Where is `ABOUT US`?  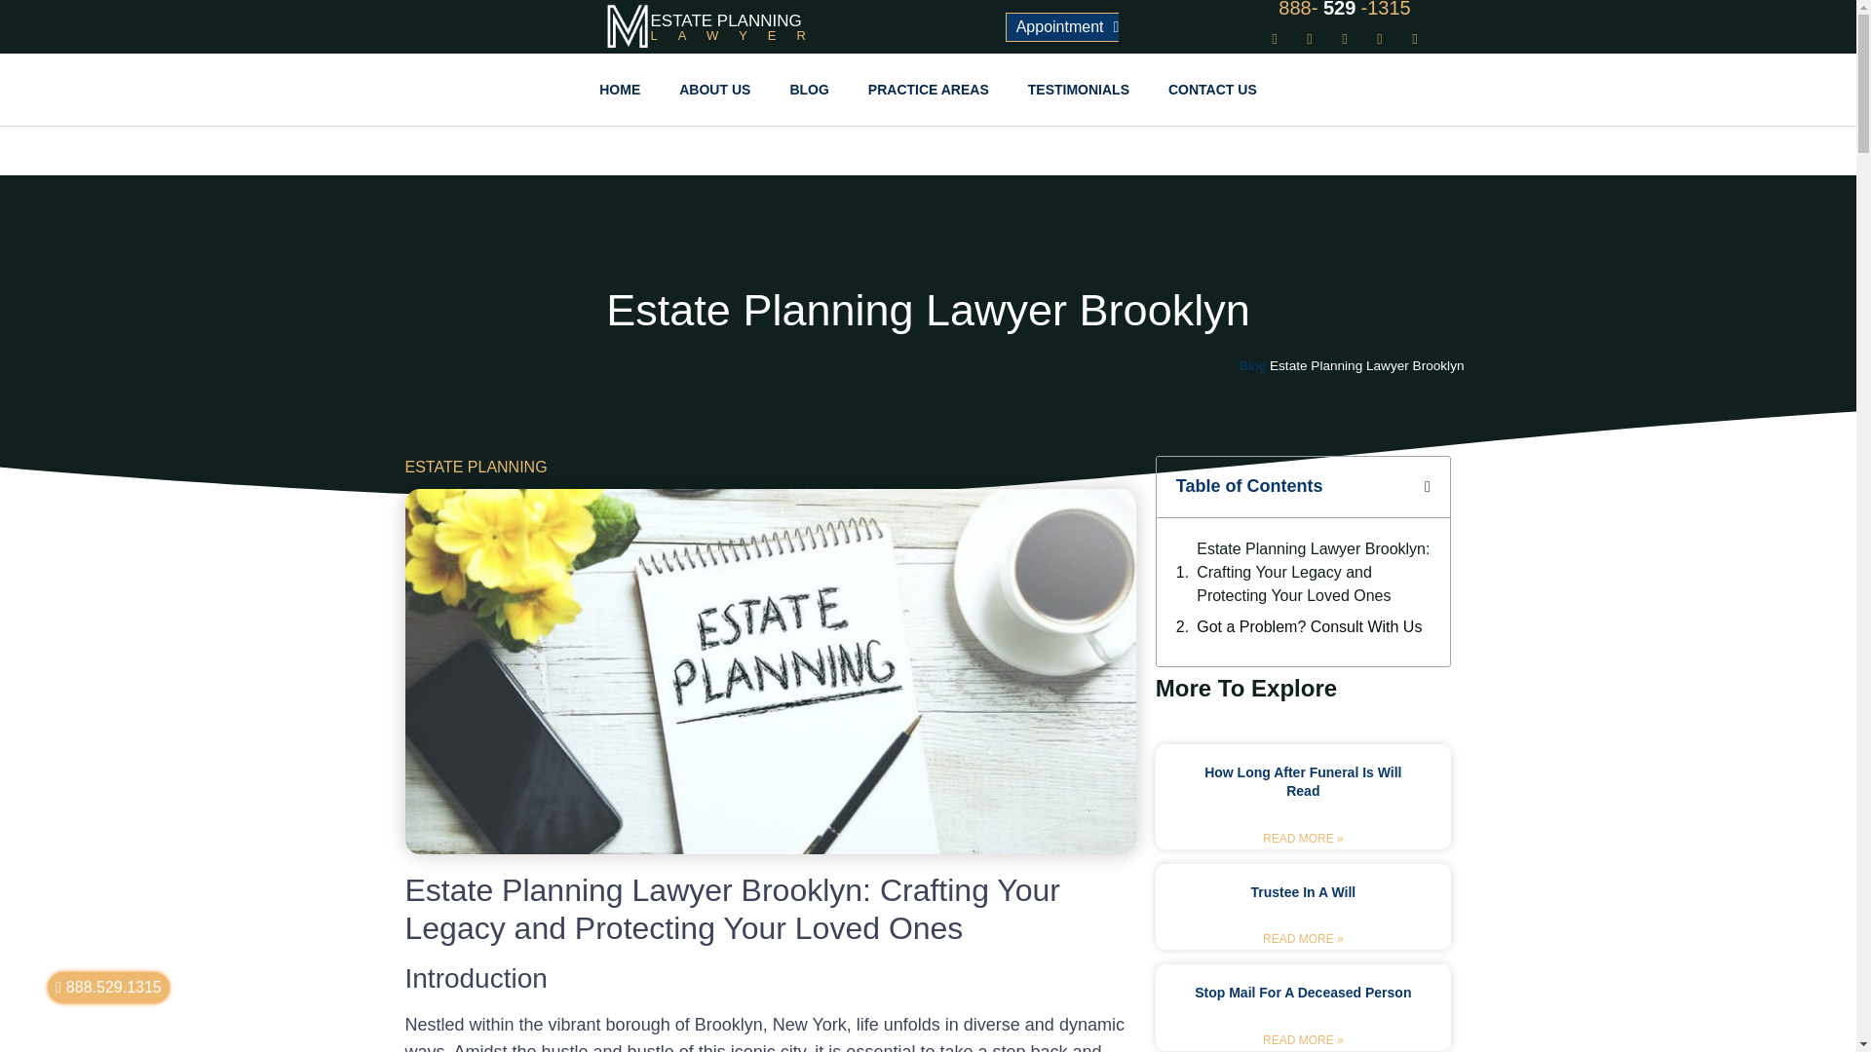
ABOUT US is located at coordinates (1252, 366).